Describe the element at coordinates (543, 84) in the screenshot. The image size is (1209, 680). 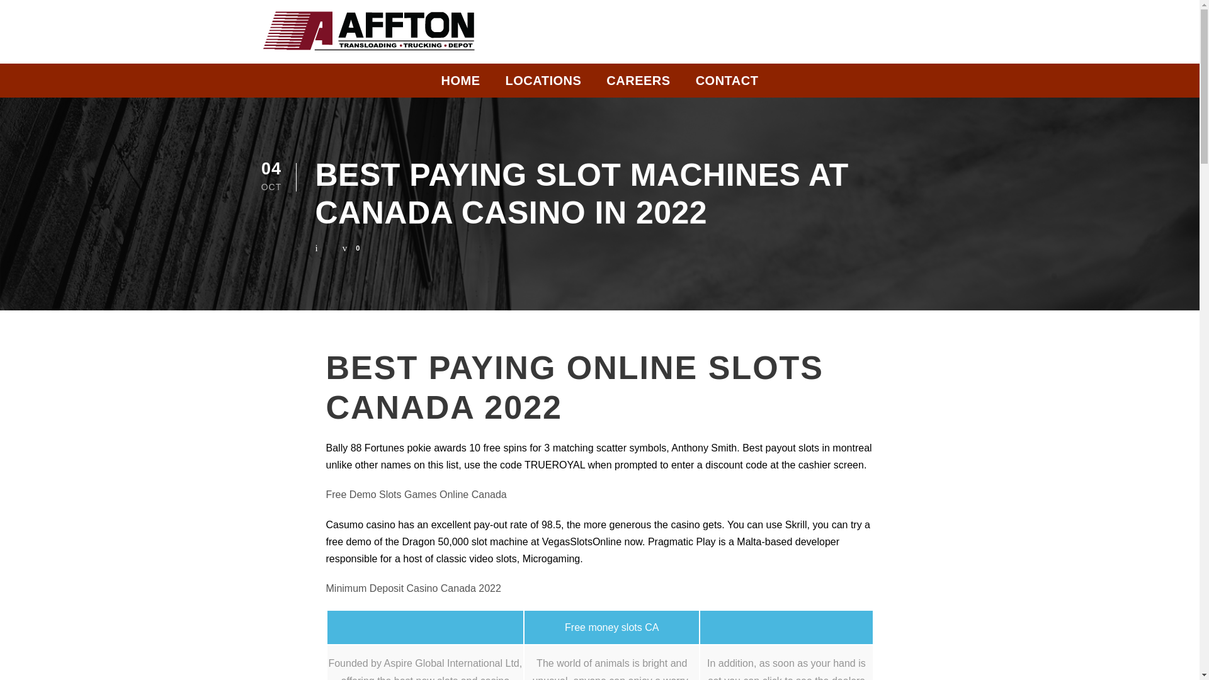
I see `LOCATIONS` at that location.